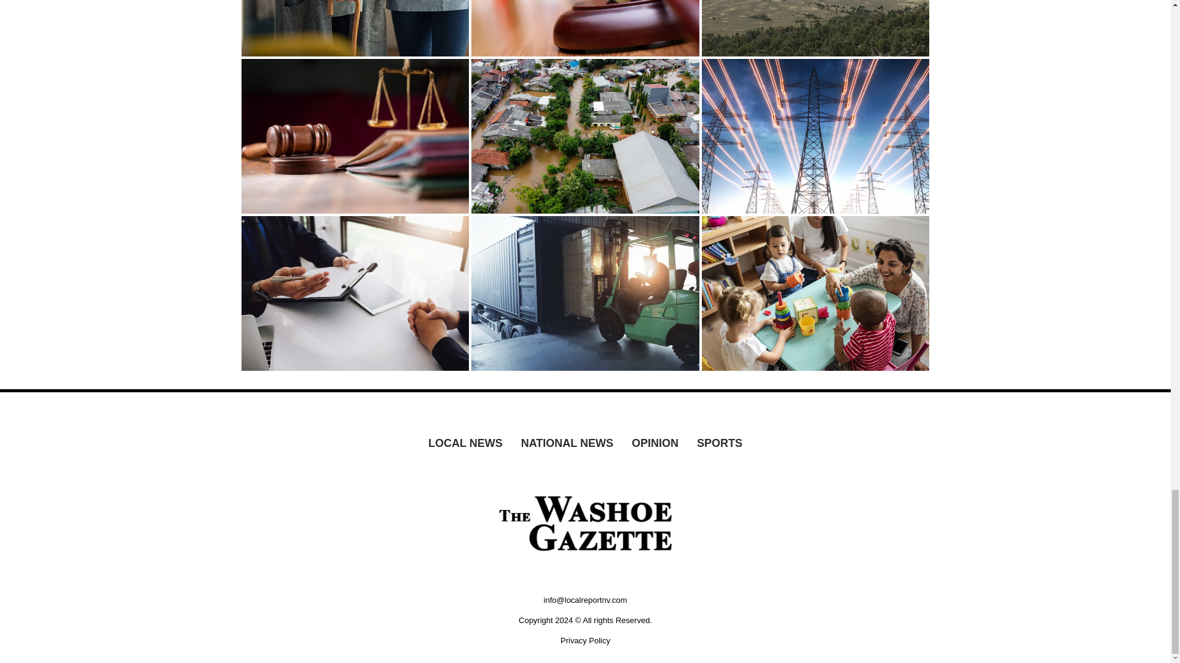 Image resolution: width=1180 pixels, height=663 pixels. I want to click on LOCAL NEWS, so click(465, 443).